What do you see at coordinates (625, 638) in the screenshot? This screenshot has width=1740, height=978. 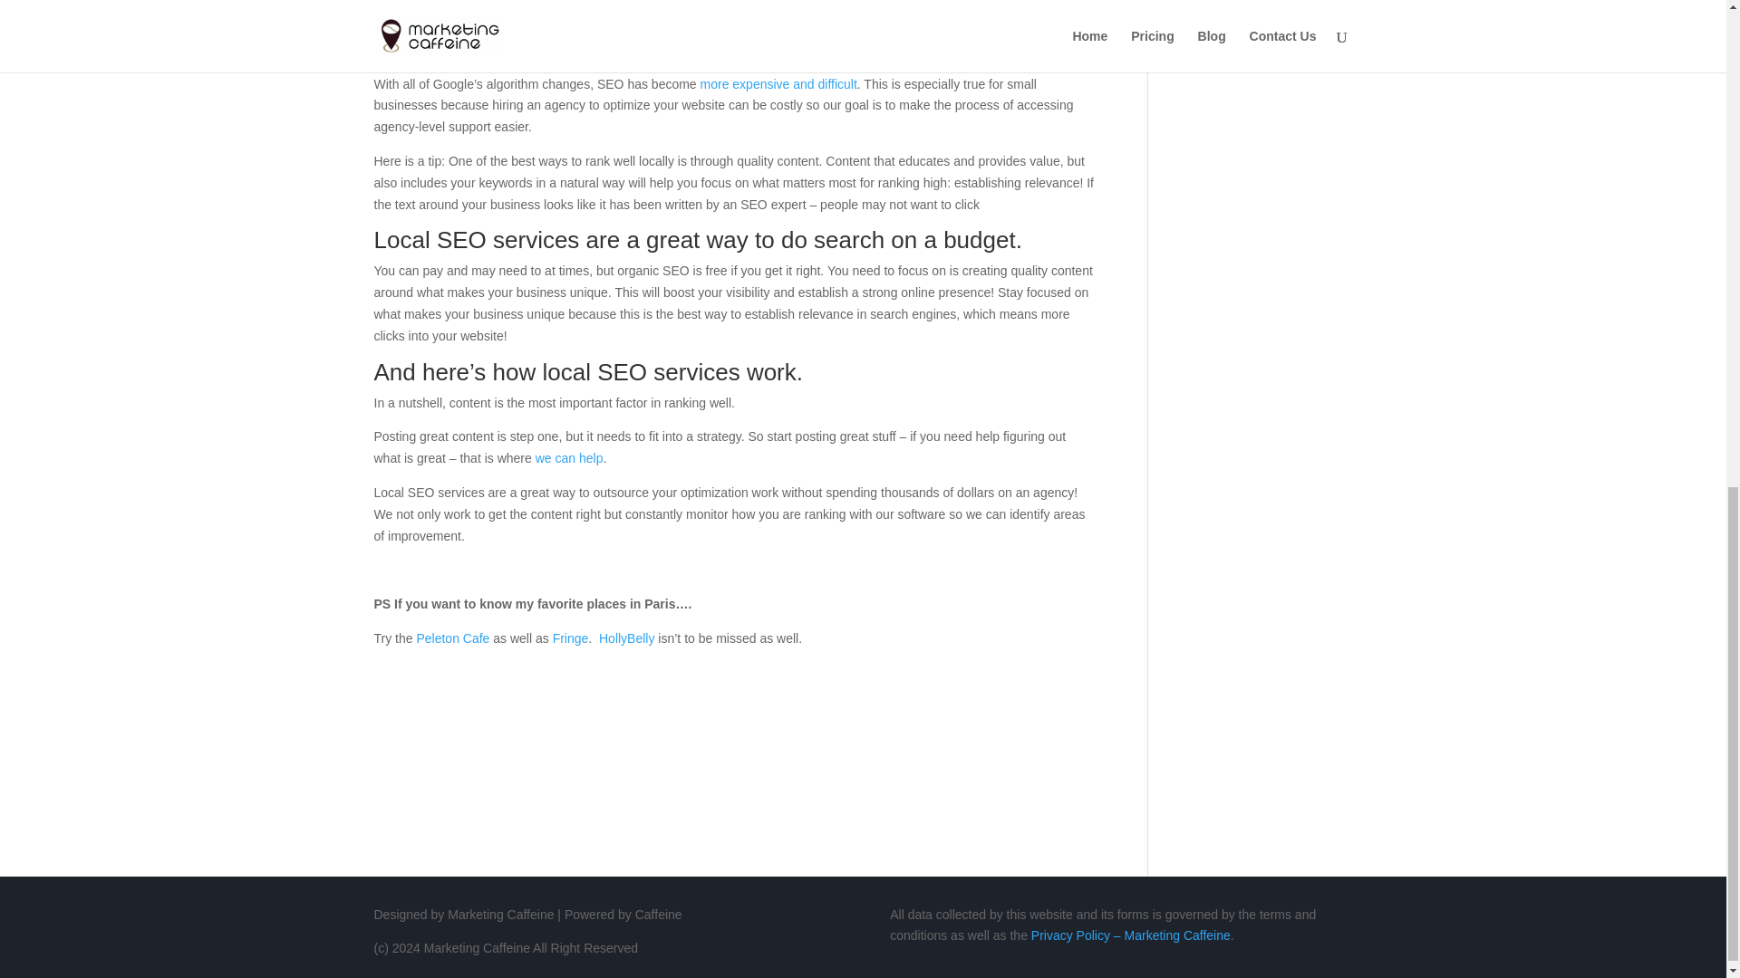 I see `HollyBelly` at bounding box center [625, 638].